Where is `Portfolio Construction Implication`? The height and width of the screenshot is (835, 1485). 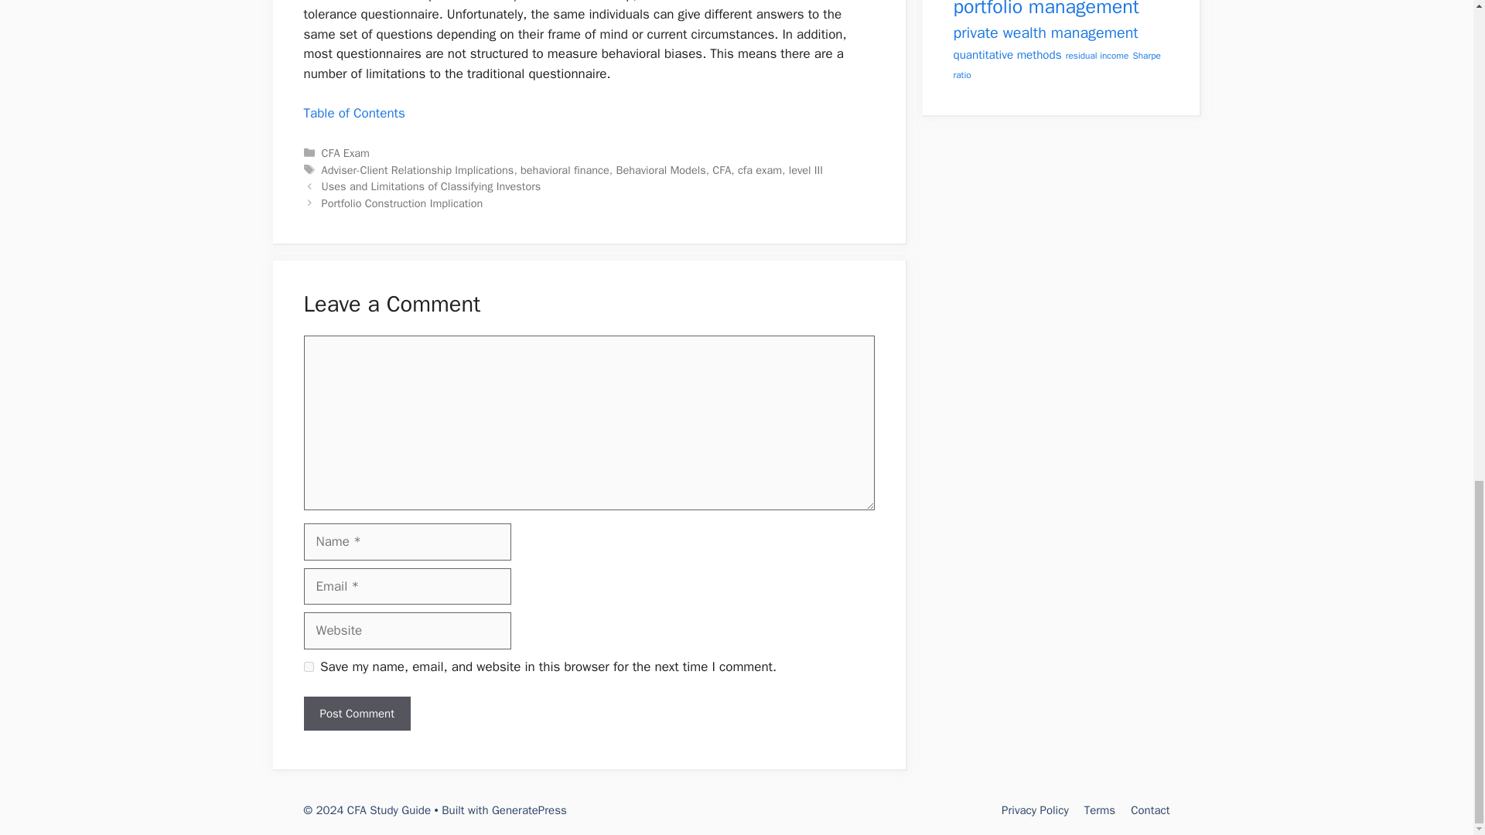 Portfolio Construction Implication is located at coordinates (402, 203).